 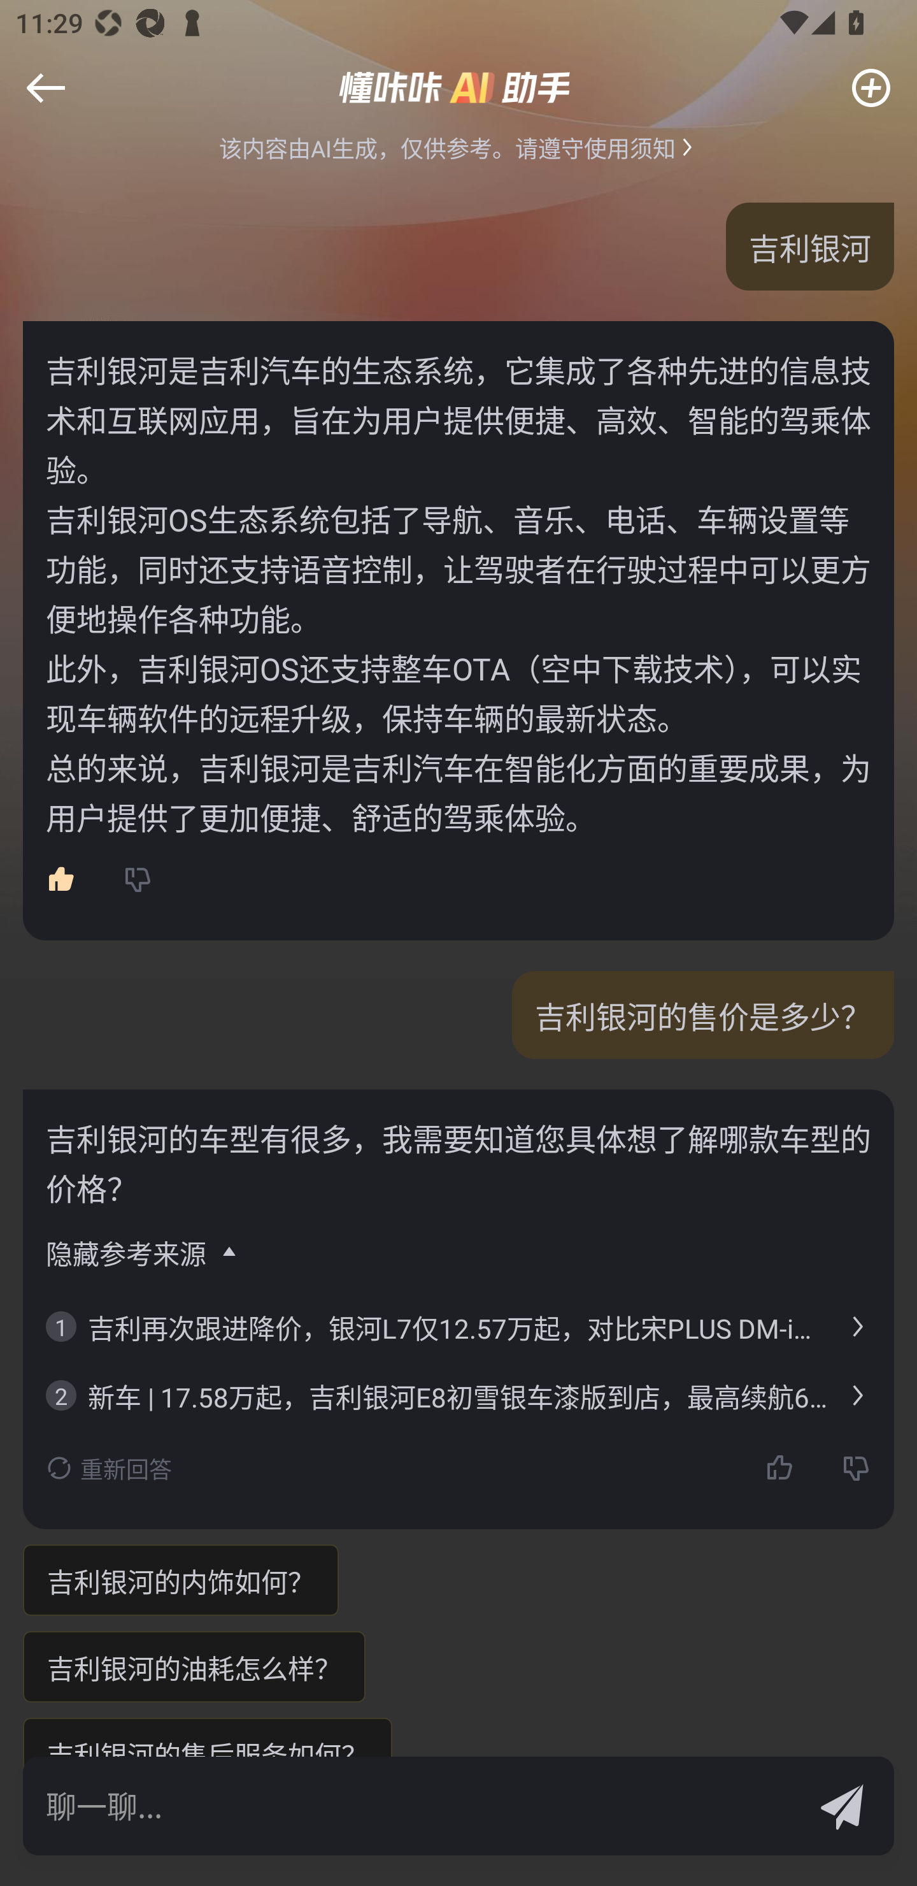 I want to click on 重新回答, so click(x=109, y=1468).